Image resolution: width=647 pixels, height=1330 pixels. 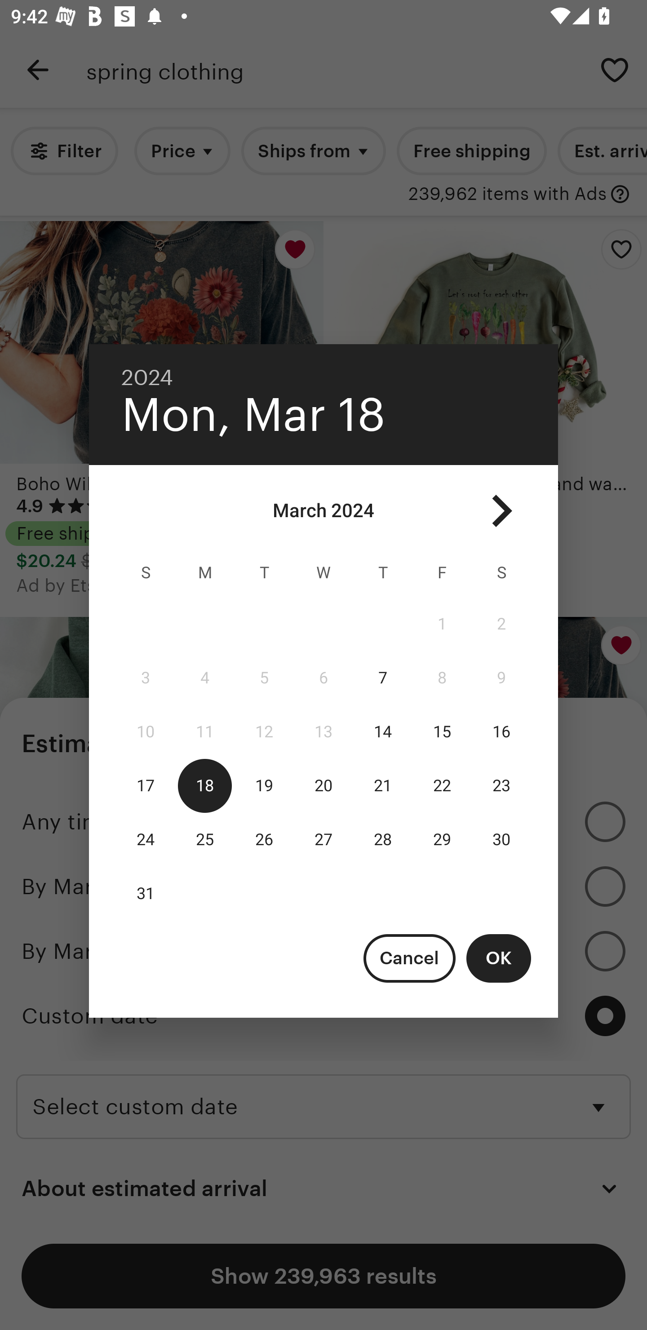 I want to click on 9 09 March 2024, so click(x=501, y=678).